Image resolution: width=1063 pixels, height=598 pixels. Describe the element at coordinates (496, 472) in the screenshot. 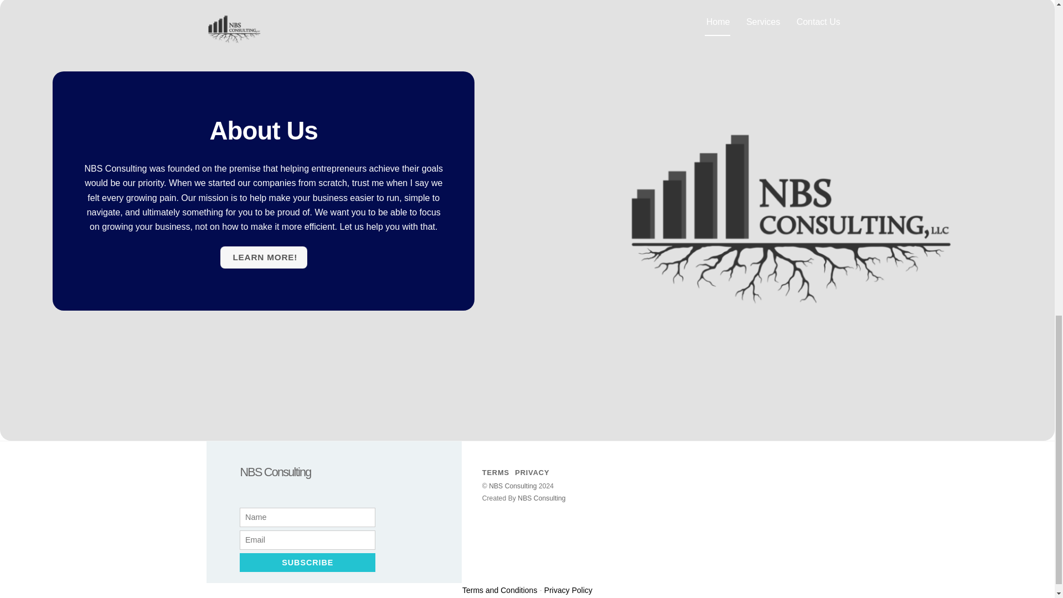

I see `TERMS` at that location.